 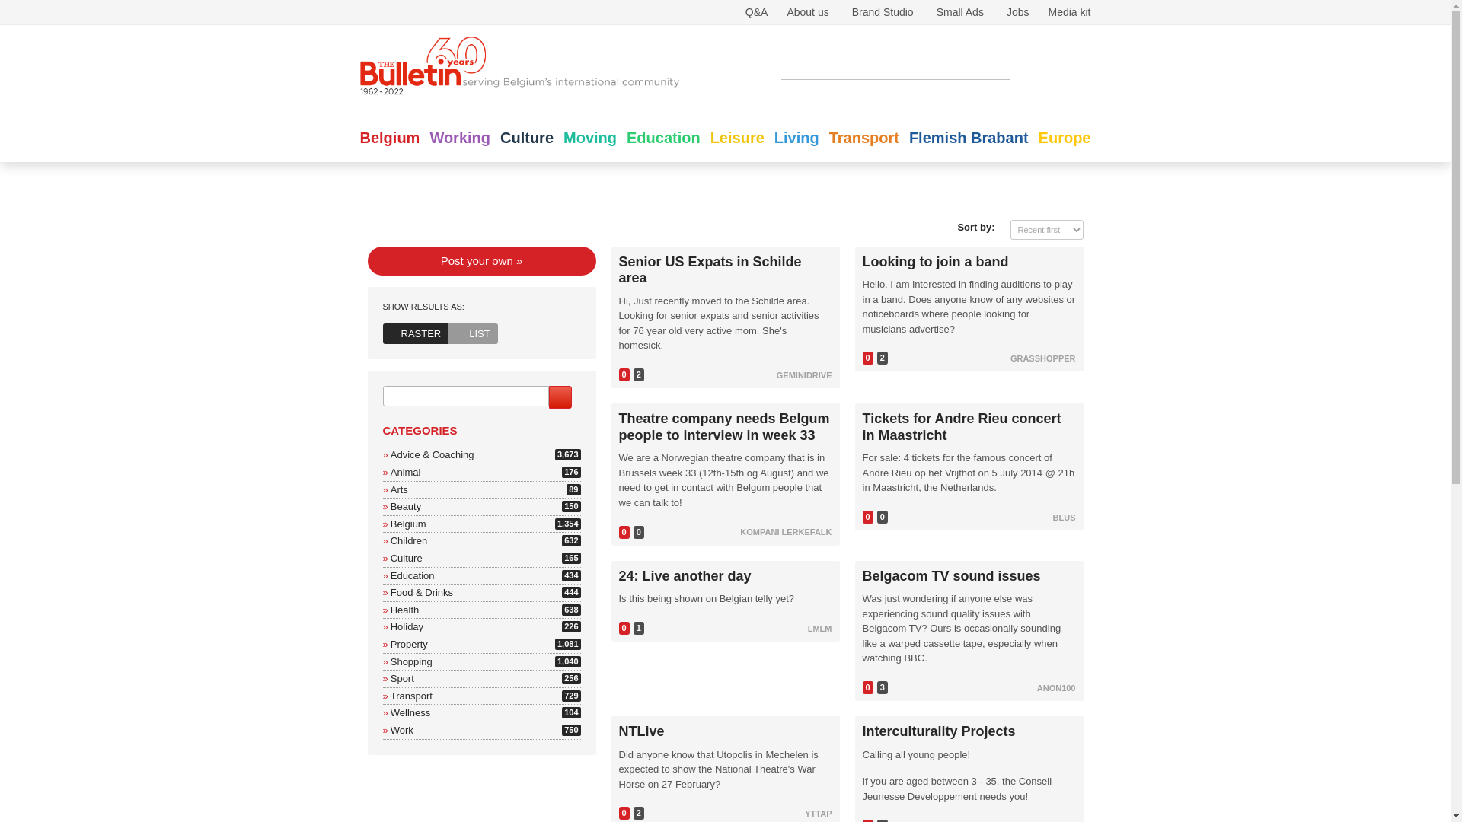 What do you see at coordinates (412, 575) in the screenshot?
I see `Transport` at bounding box center [412, 575].